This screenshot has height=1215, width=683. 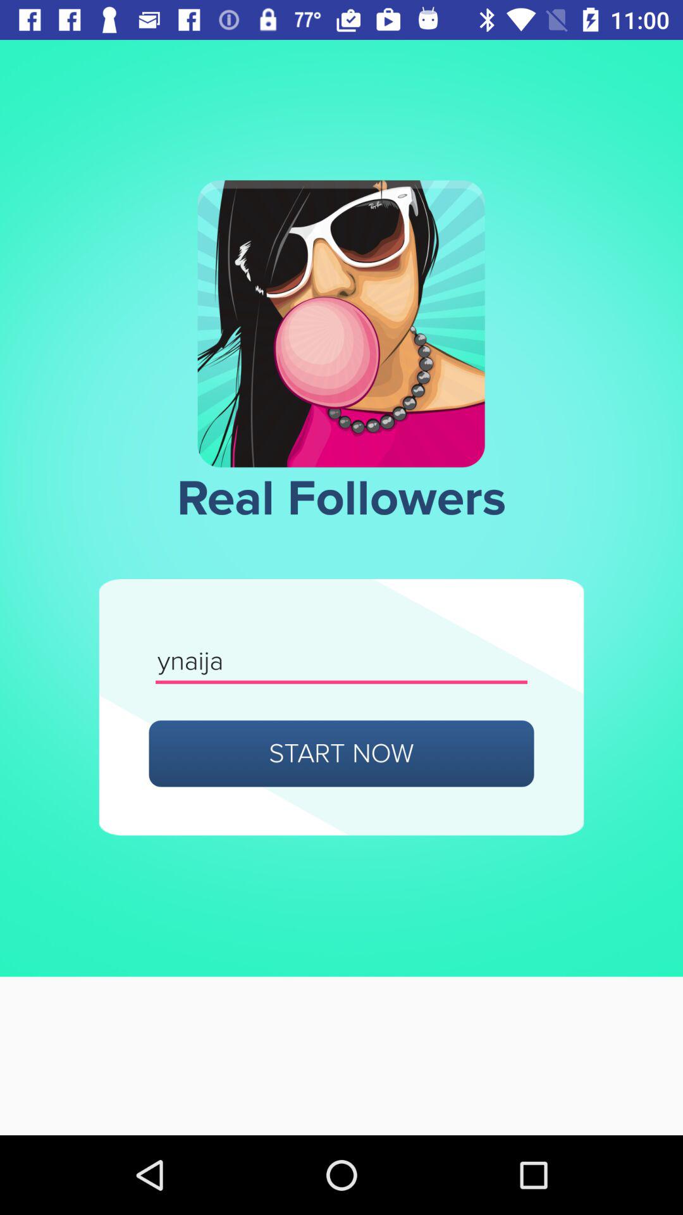 I want to click on turn on item below ynaija icon, so click(x=341, y=753).